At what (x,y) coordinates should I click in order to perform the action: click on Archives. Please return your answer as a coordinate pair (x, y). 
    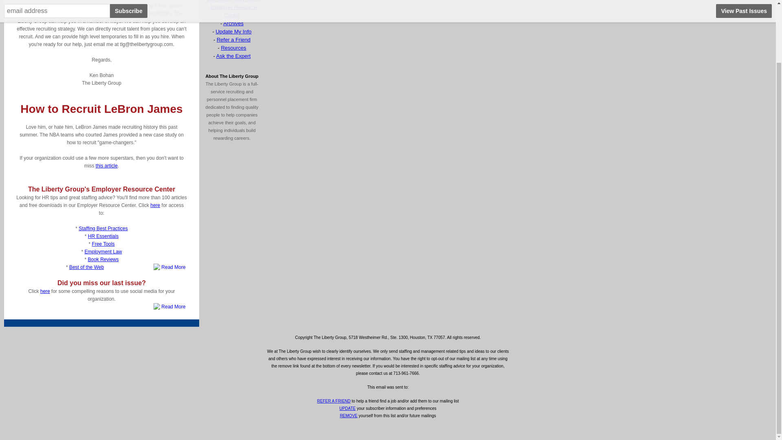
    Looking at the image, I should click on (233, 23).